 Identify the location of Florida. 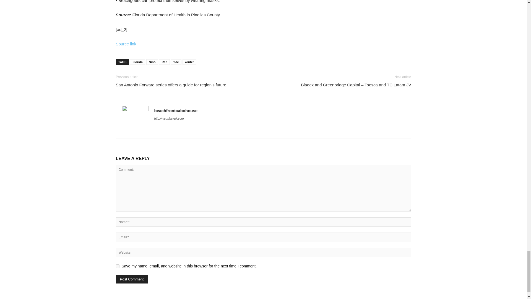
(137, 62).